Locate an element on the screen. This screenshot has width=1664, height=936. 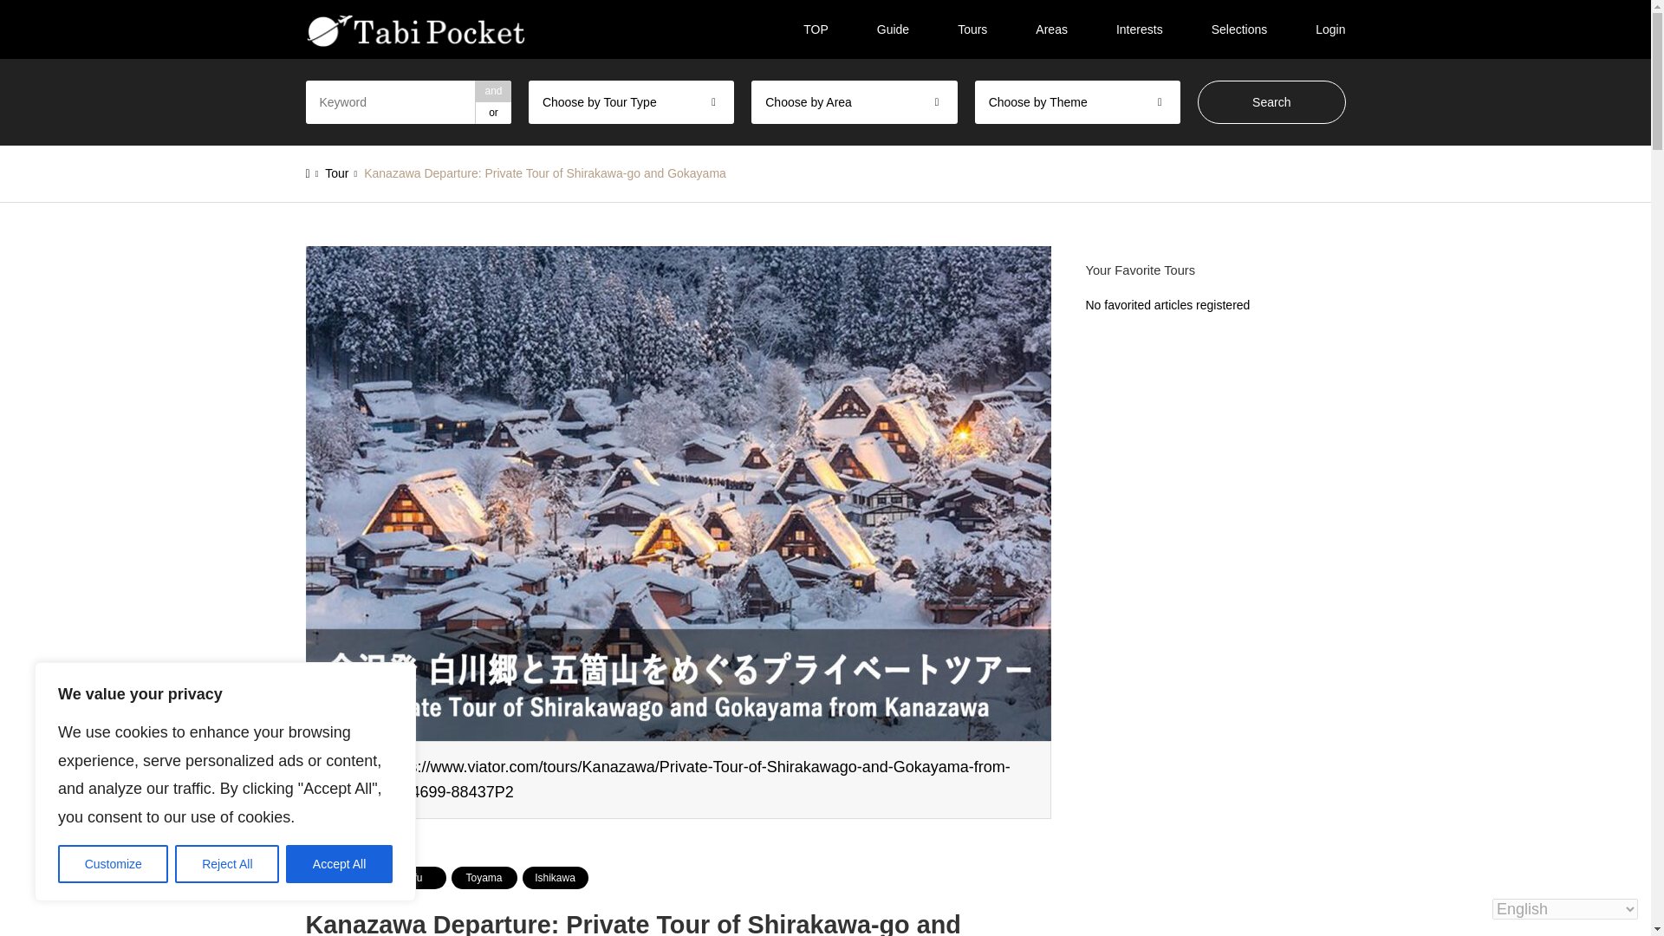
TabiPocket is located at coordinates (416, 29).